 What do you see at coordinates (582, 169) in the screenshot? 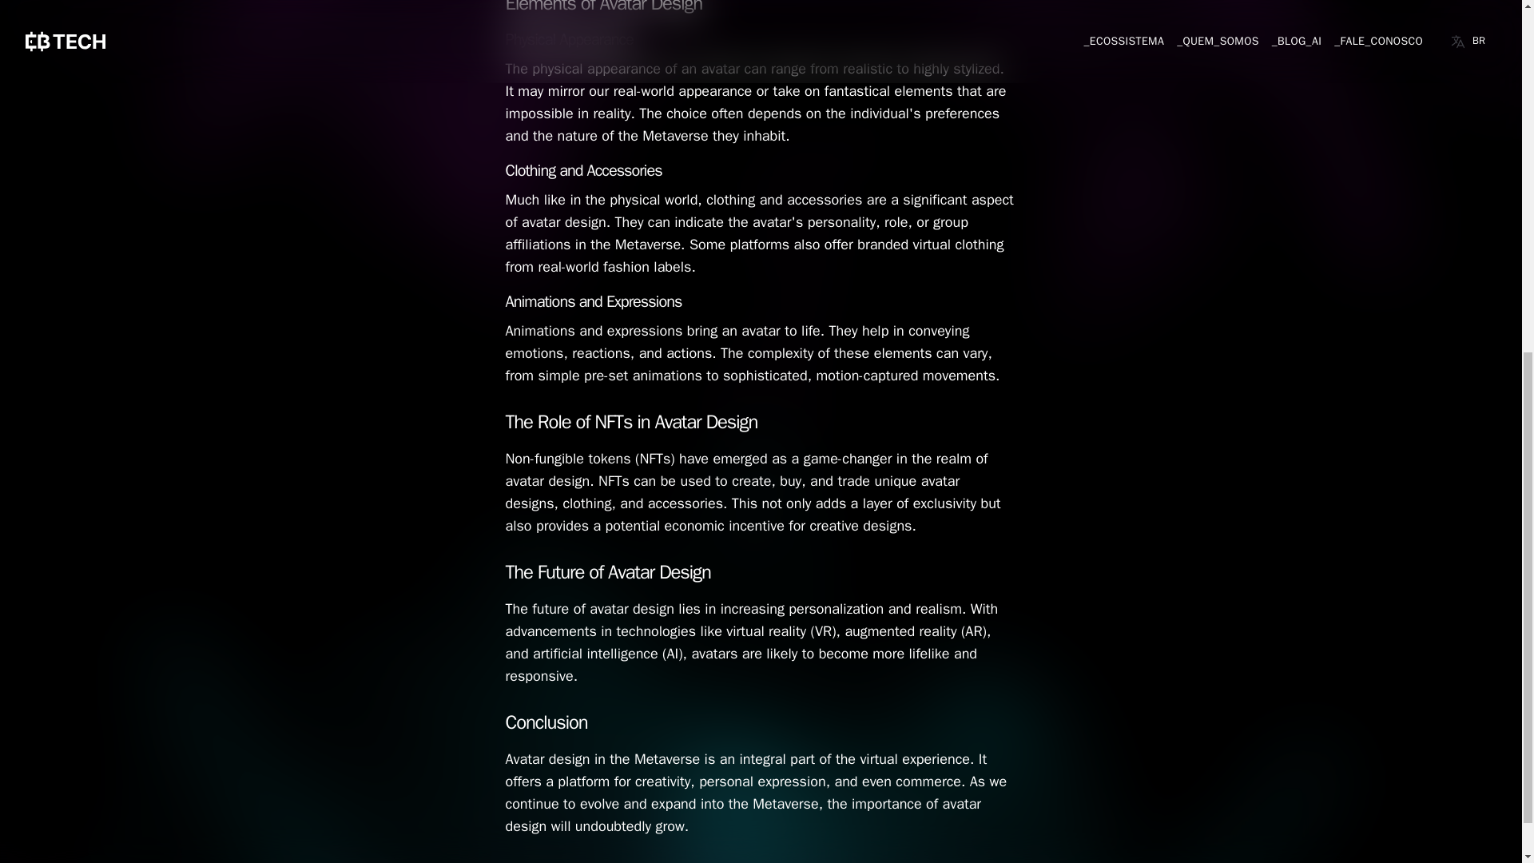
I see `Clothing and Accessories` at bounding box center [582, 169].